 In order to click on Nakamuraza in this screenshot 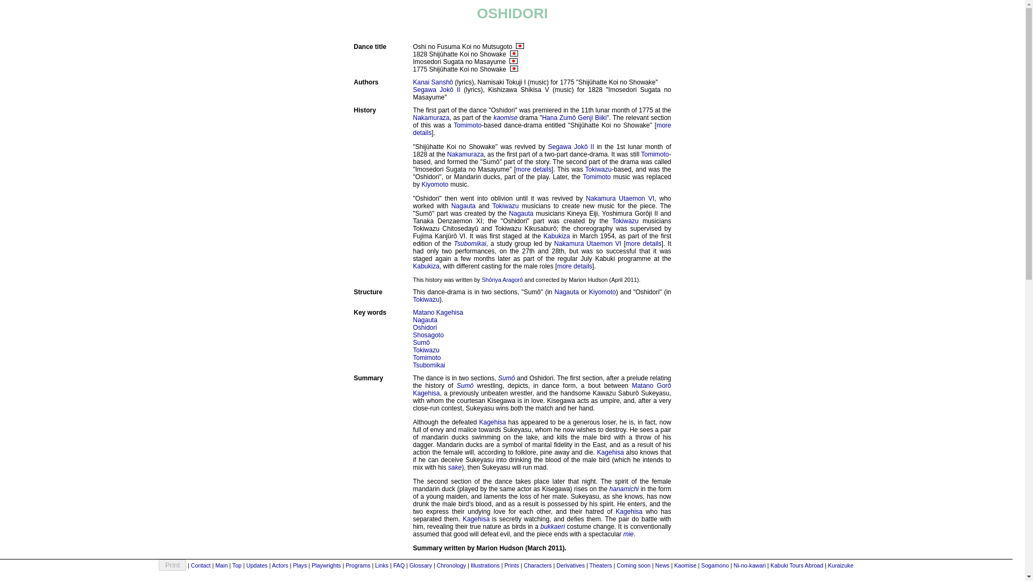, I will do `click(465, 154)`.